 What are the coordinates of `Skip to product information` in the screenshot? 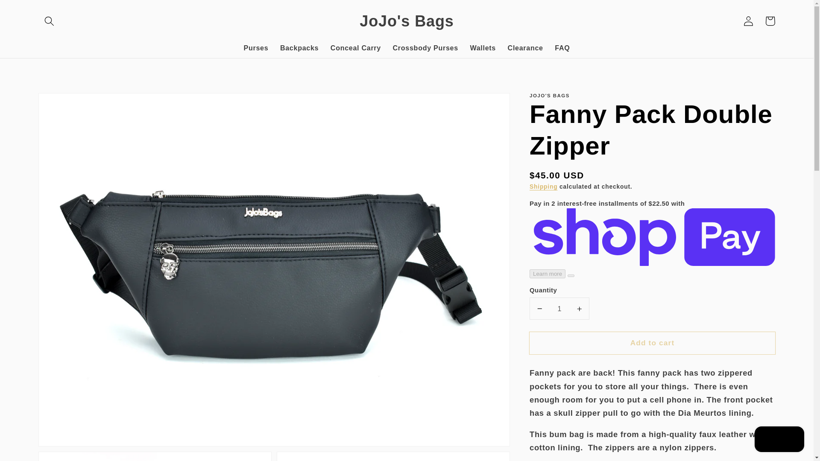 It's located at (67, 103).